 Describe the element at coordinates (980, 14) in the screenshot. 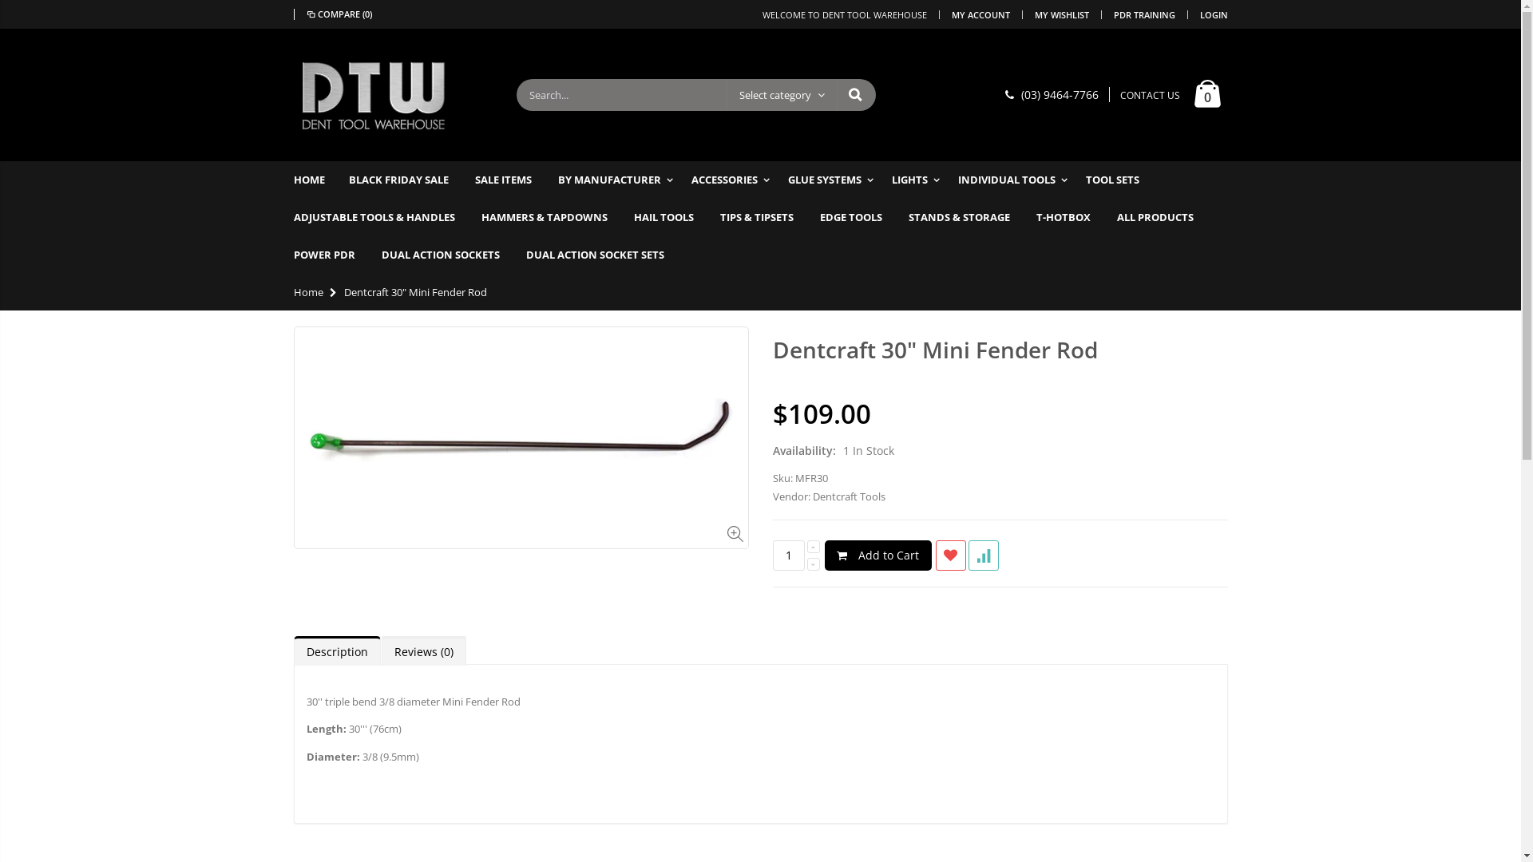

I see `MY ACCOUNT` at that location.